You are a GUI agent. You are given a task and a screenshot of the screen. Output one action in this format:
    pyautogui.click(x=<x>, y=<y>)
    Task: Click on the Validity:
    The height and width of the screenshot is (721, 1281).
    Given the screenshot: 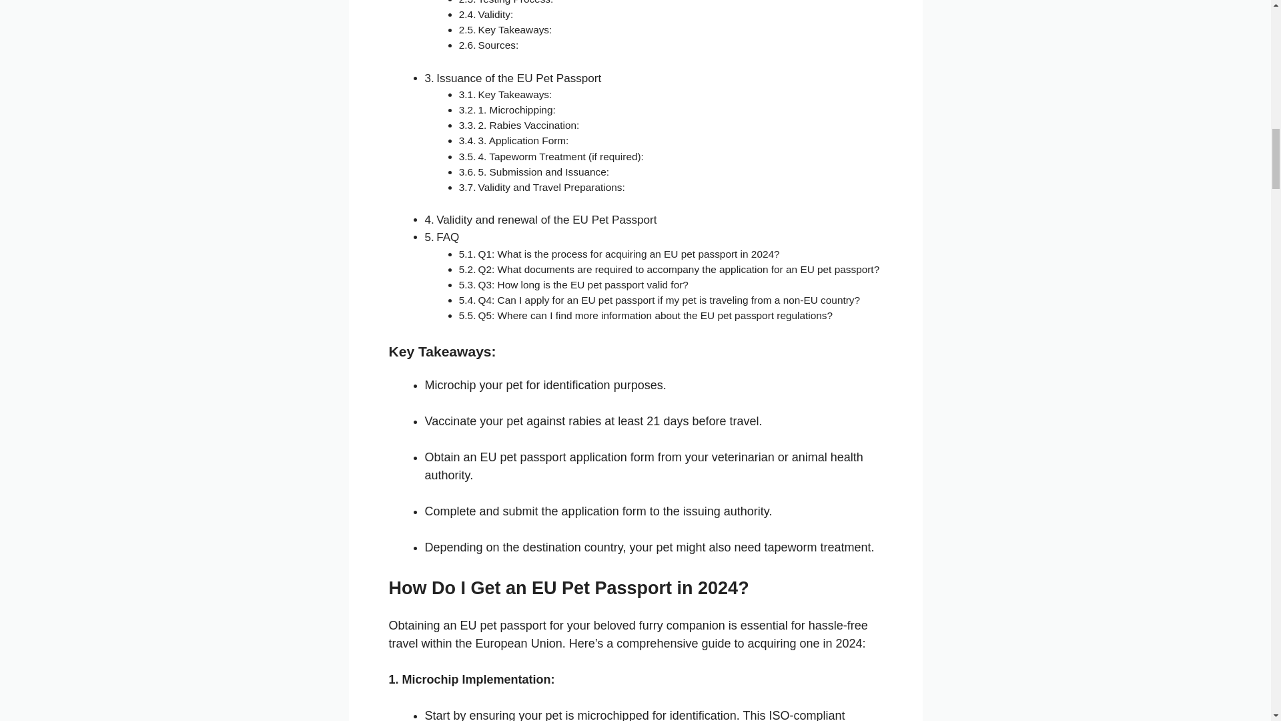 What is the action you would take?
    pyautogui.click(x=495, y=14)
    